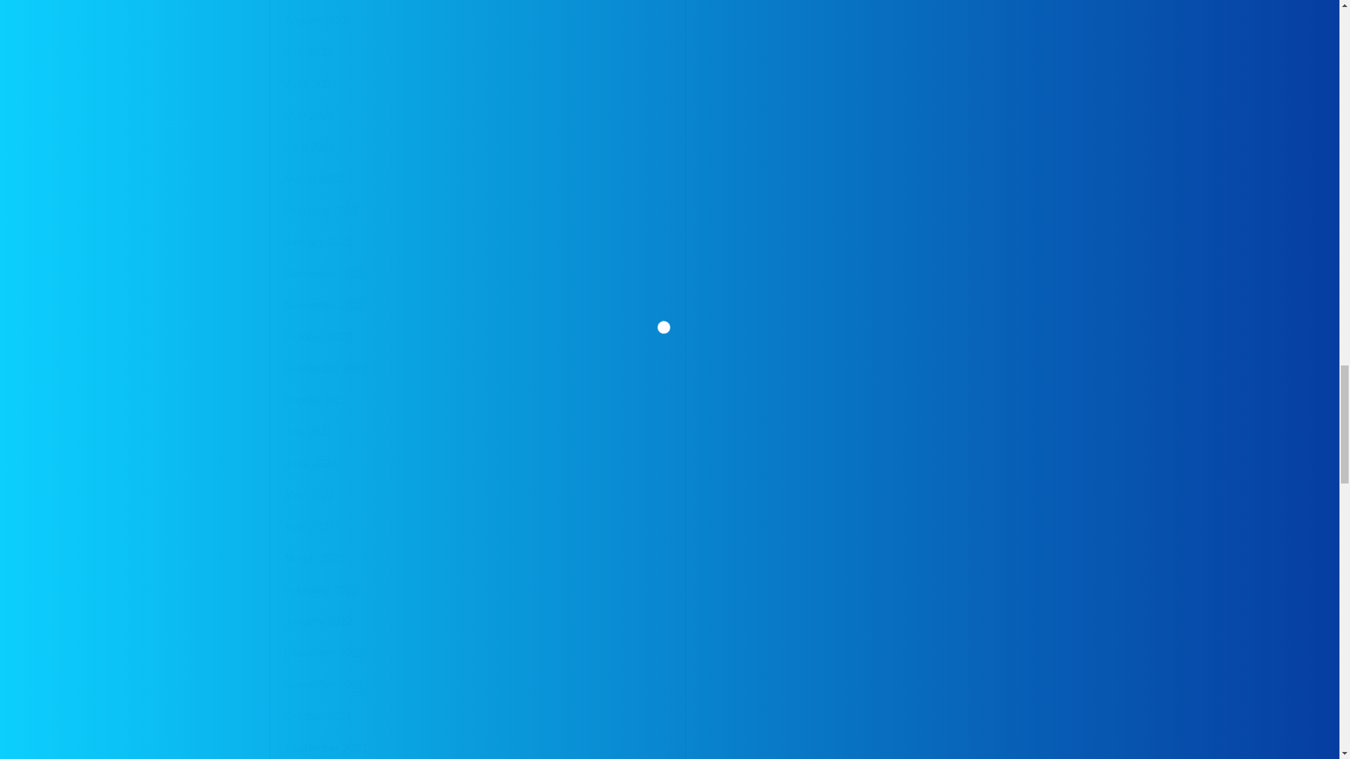  What do you see at coordinates (321, 210) in the screenshot?
I see `February 2023` at bounding box center [321, 210].